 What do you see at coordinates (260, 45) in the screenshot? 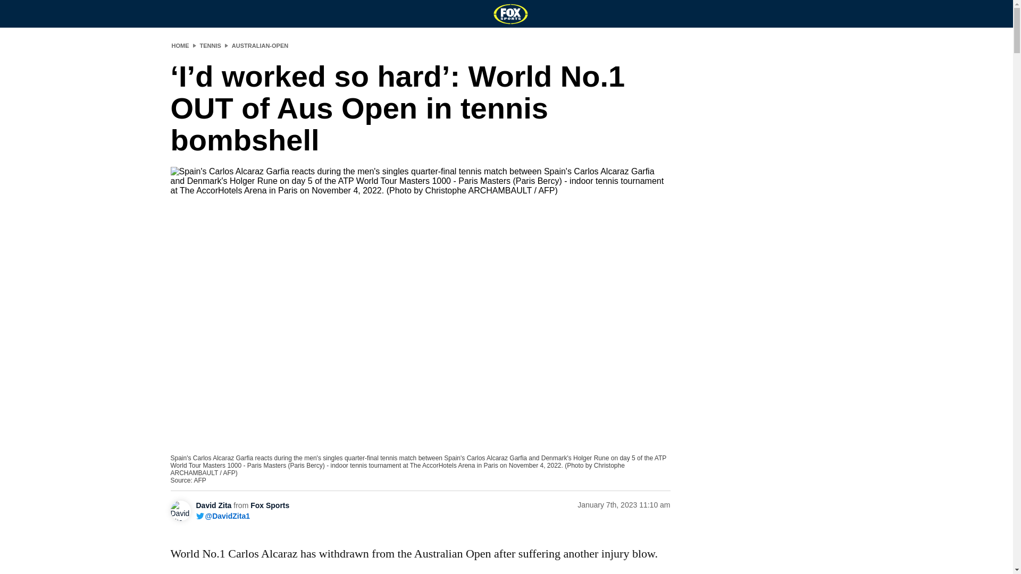
I see `AUSTRALIAN-OPEN` at bounding box center [260, 45].